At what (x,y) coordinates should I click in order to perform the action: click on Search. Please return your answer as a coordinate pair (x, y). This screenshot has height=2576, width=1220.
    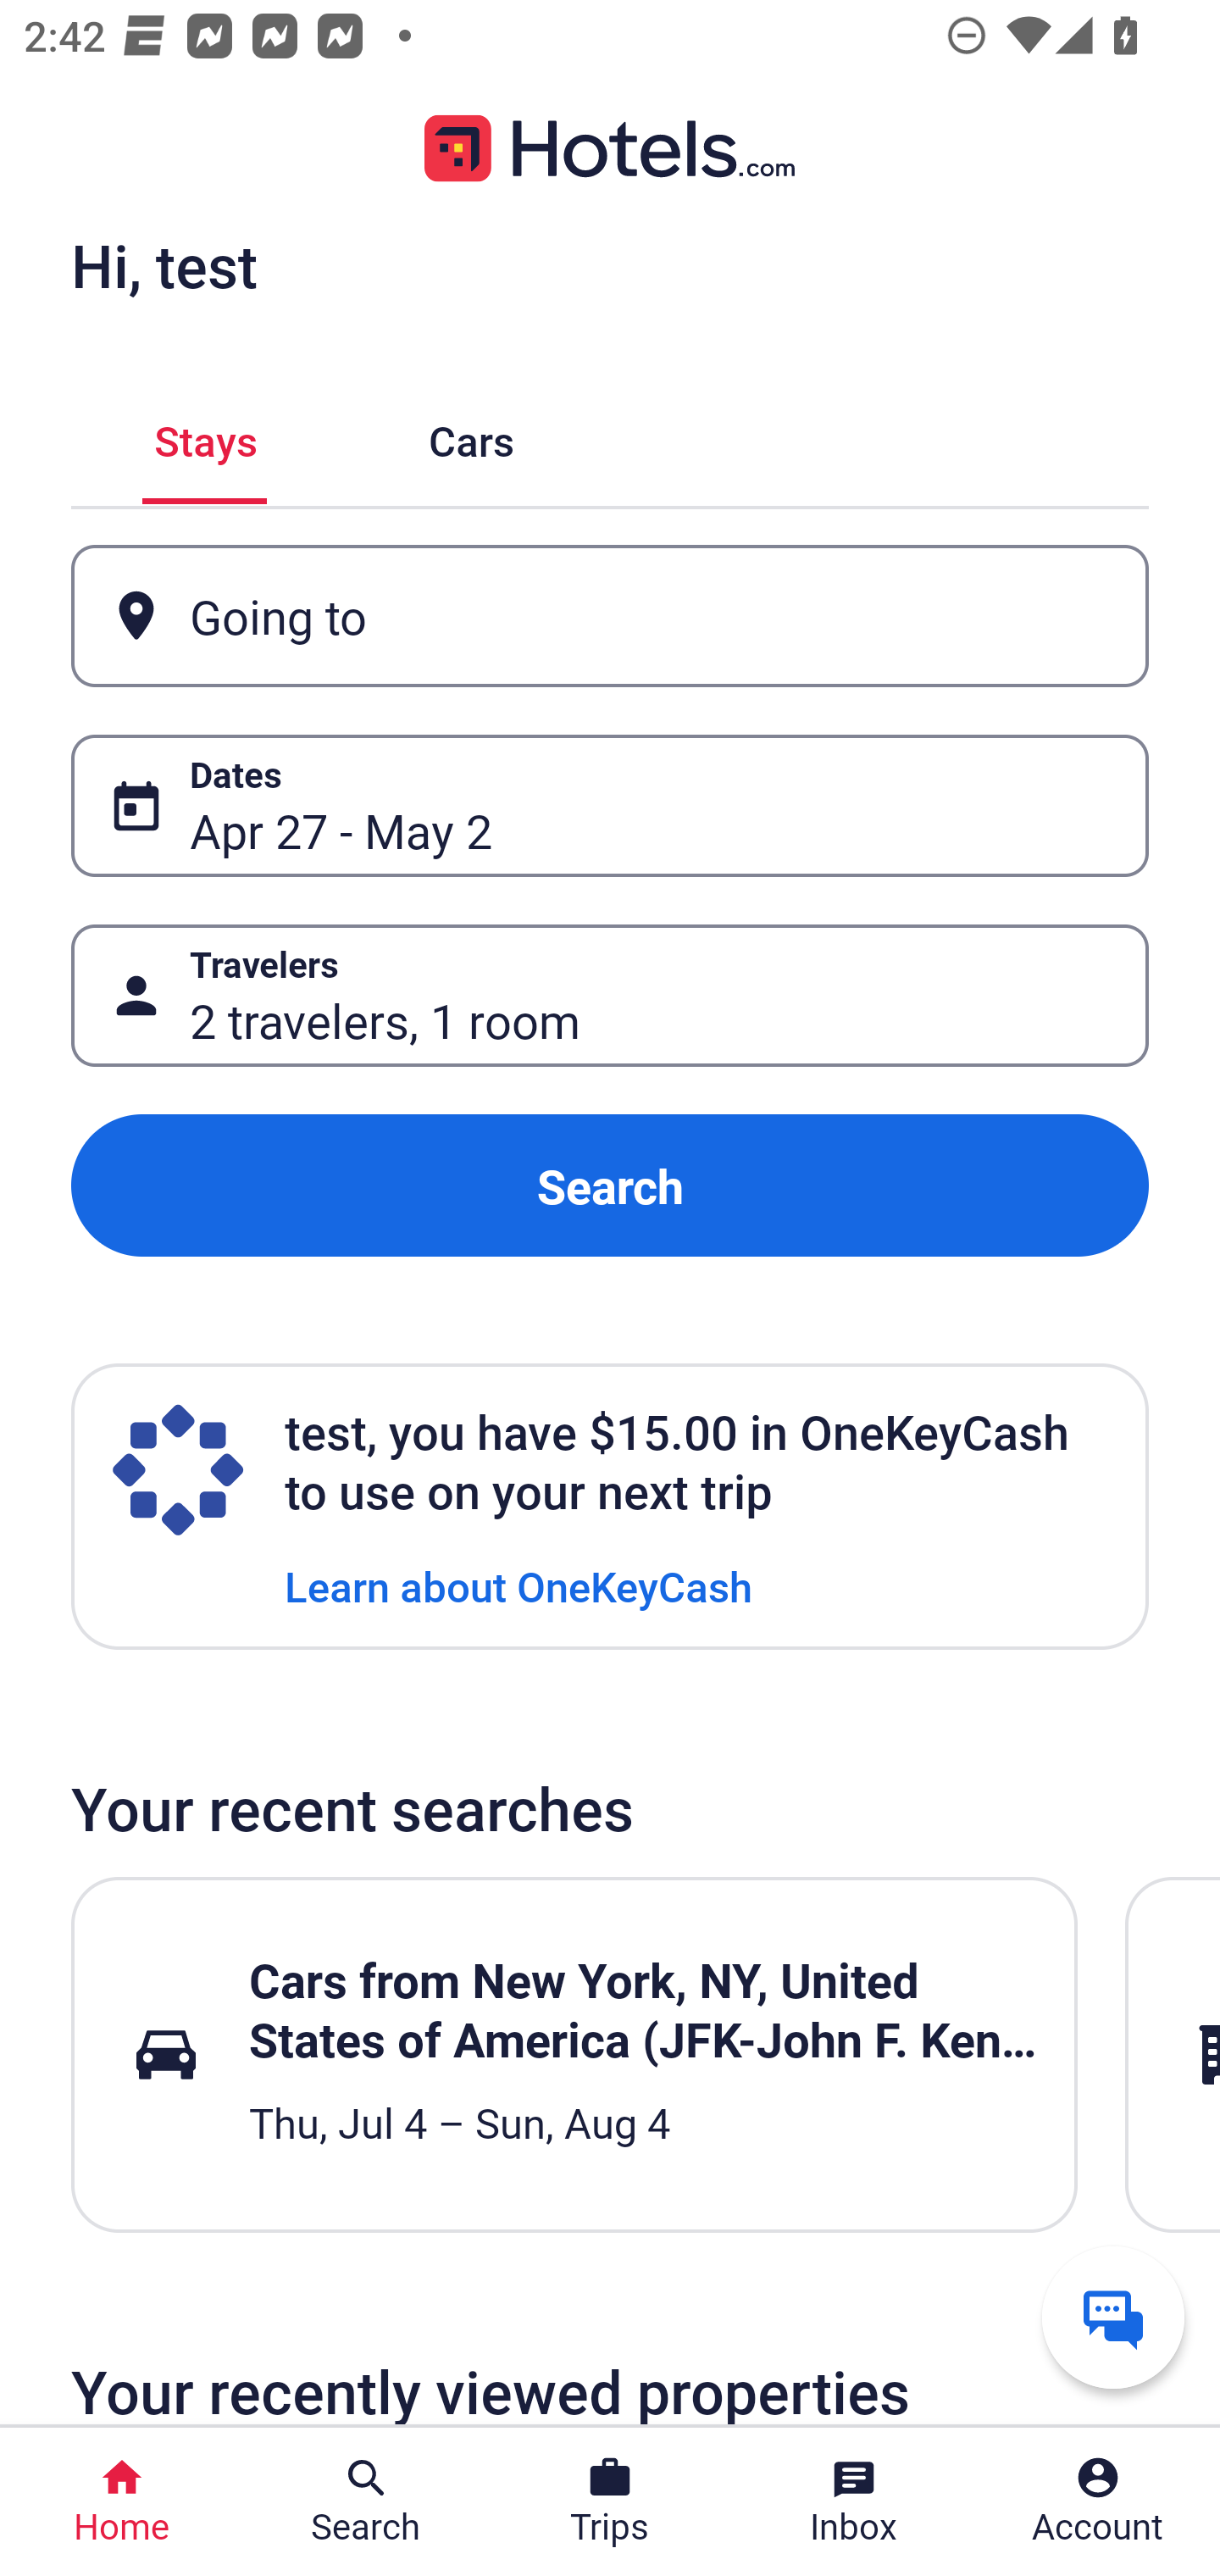
    Looking at the image, I should click on (610, 1186).